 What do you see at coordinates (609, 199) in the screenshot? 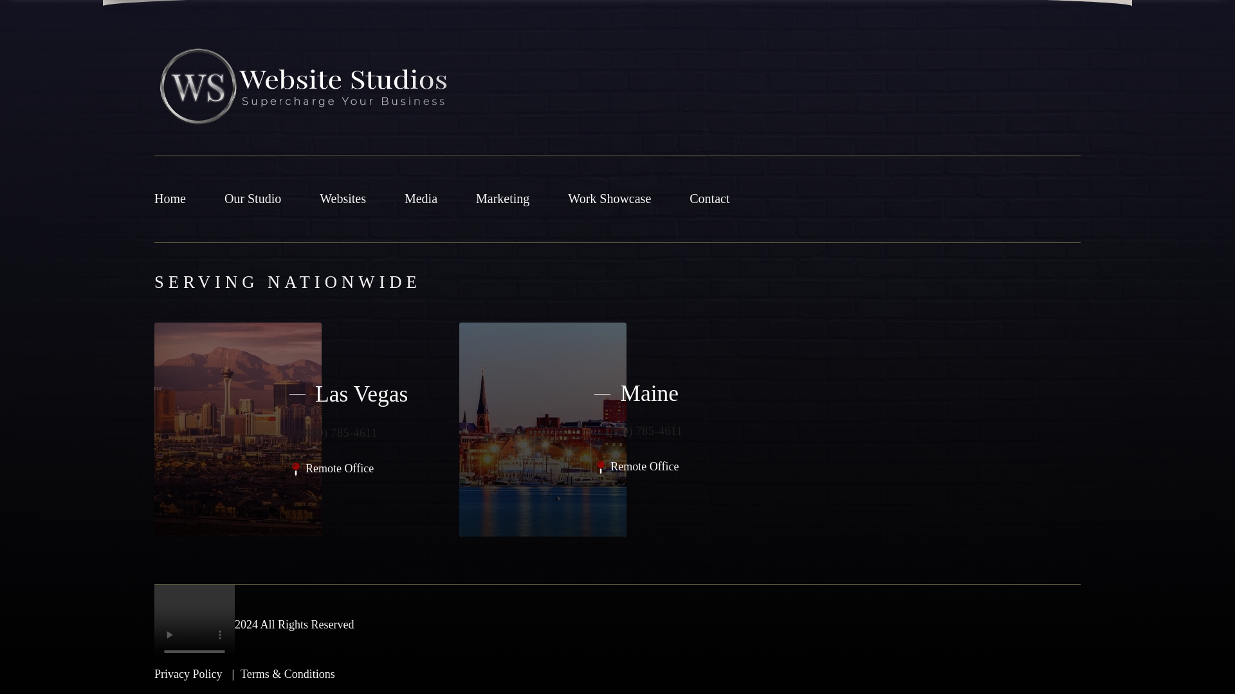
I see `Work Showcase` at bounding box center [609, 199].